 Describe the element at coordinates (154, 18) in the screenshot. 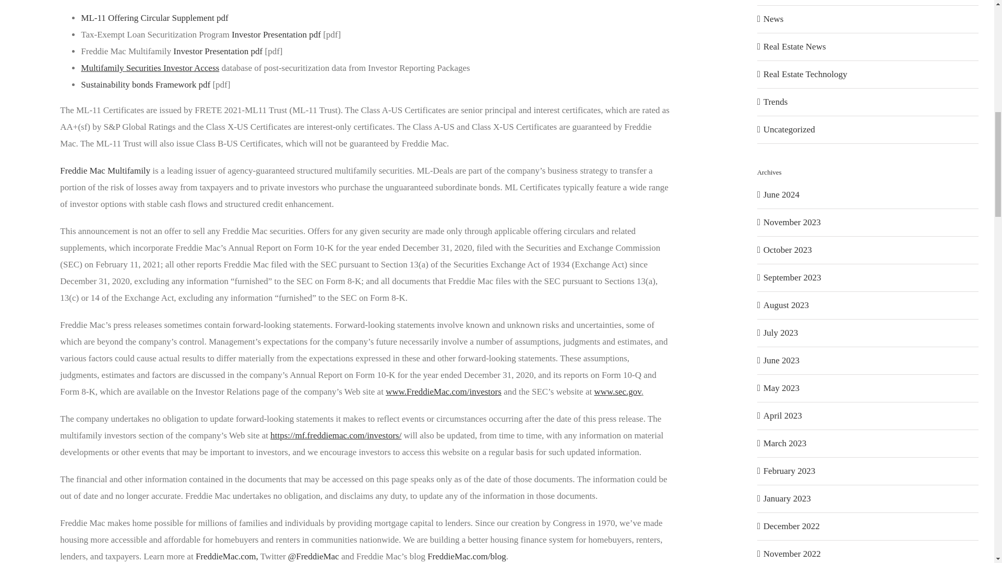

I see `ML-11 Offering Circular Supplement pdf` at that location.